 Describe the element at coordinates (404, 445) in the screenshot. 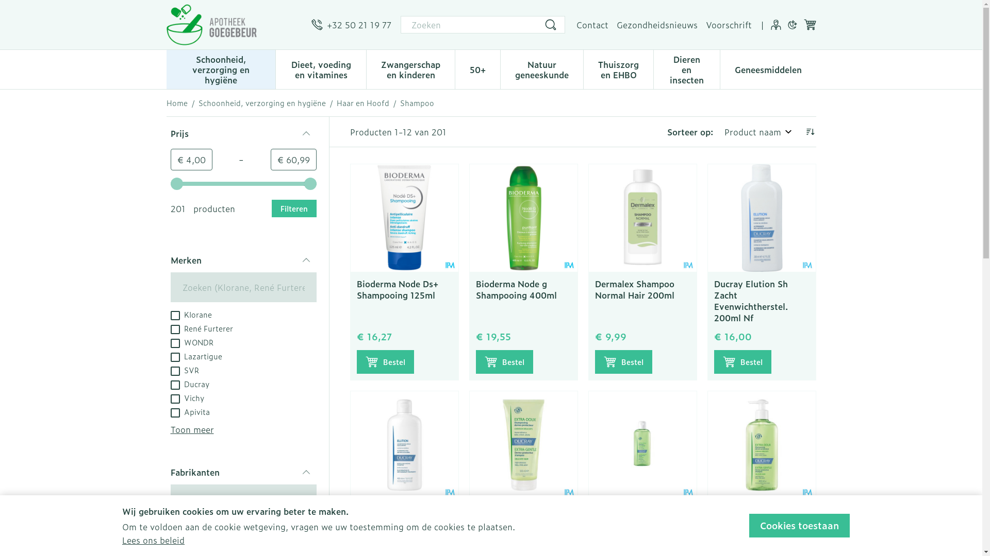

I see `Ducray Elution Sh Zacht Evenwichtherstel. 400ml Nf` at that location.